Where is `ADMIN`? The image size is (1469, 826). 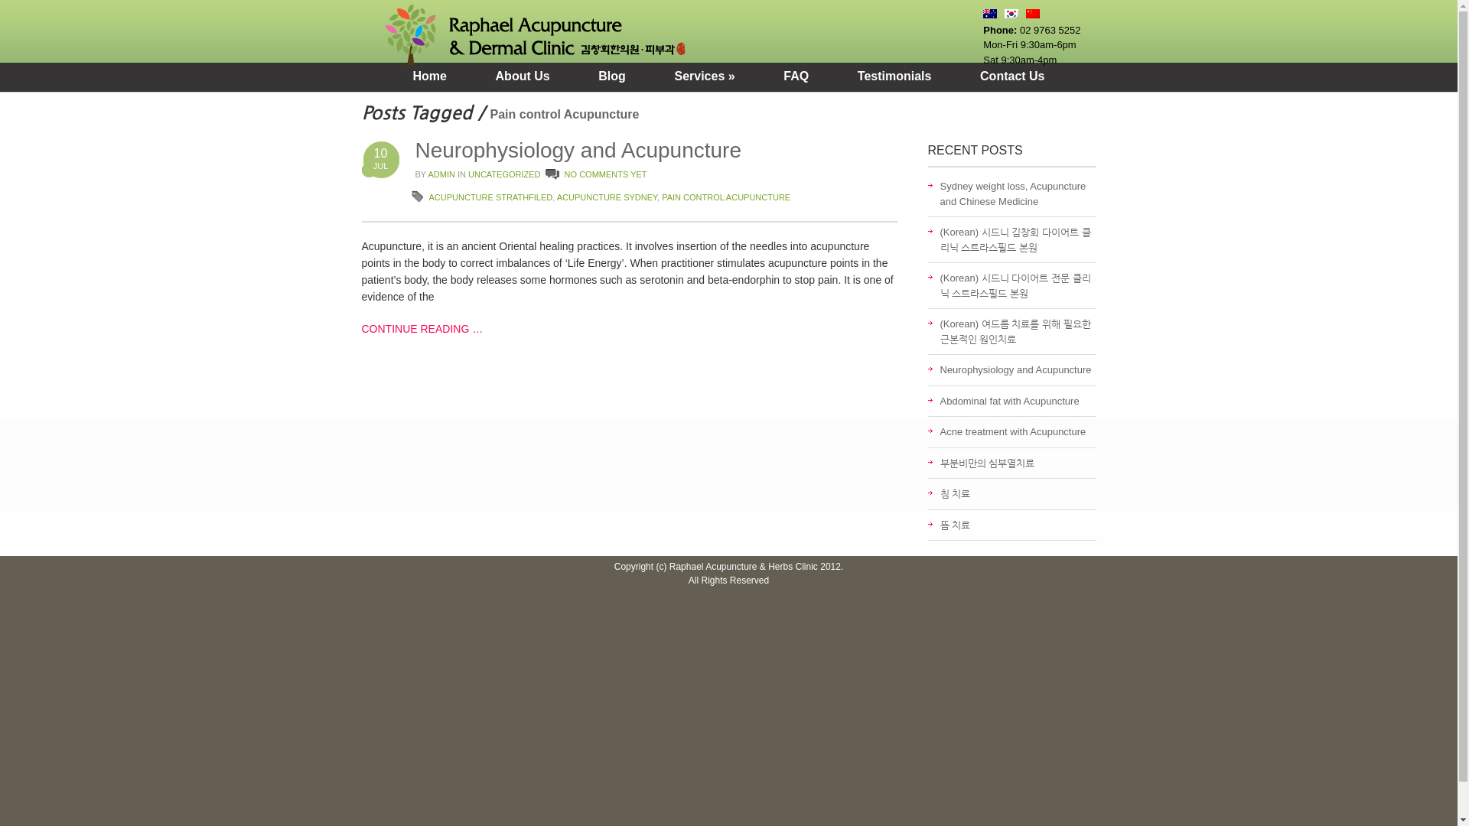 ADMIN is located at coordinates (441, 174).